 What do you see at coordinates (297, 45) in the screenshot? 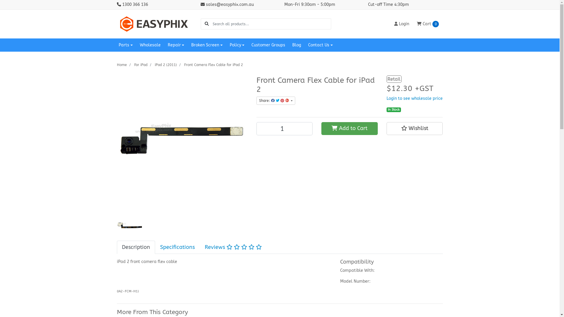
I see `Blog` at bounding box center [297, 45].